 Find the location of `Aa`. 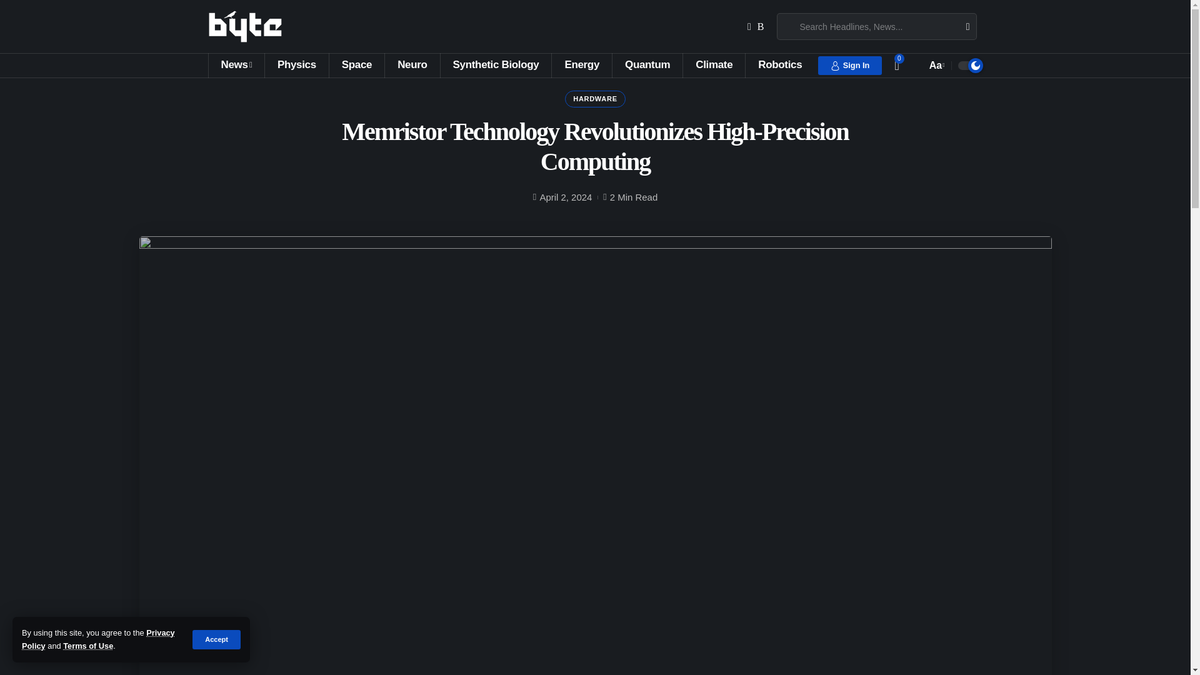

Aa is located at coordinates (936, 65).